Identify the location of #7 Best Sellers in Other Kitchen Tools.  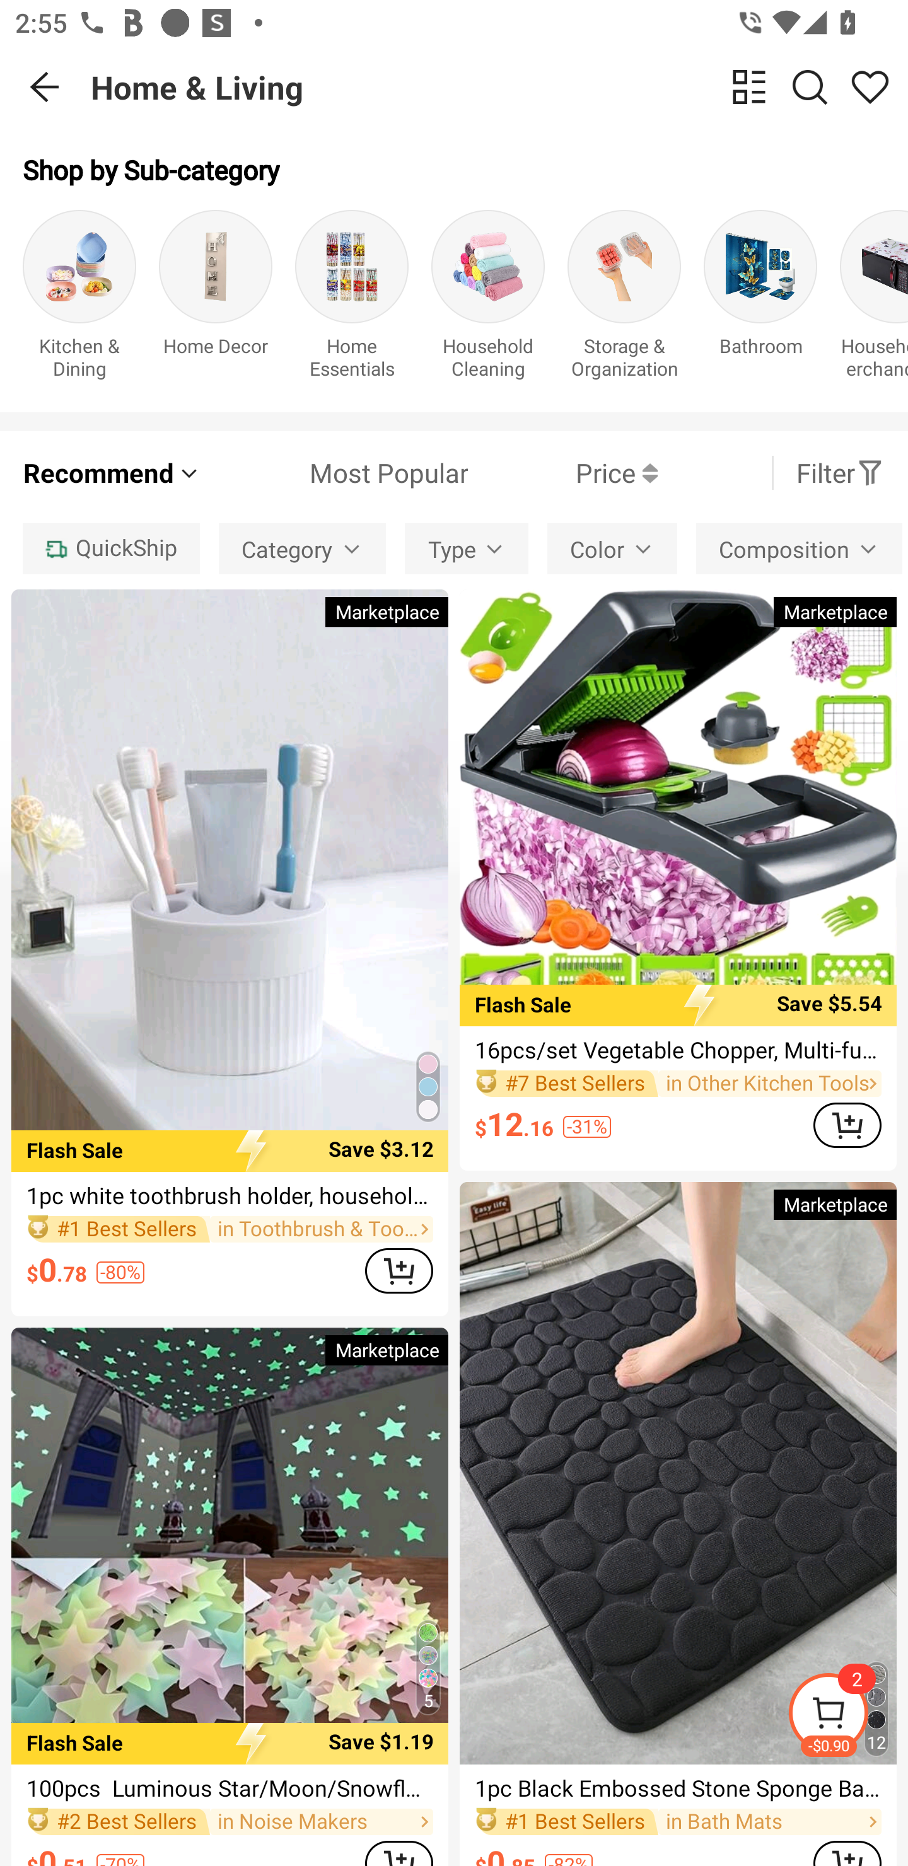
(678, 1084).